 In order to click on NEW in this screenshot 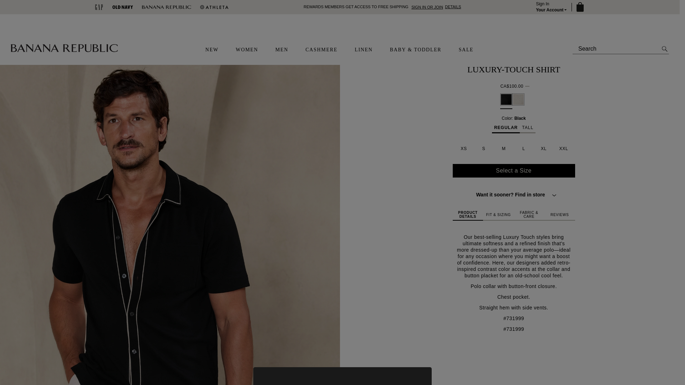, I will do `click(212, 50)`.